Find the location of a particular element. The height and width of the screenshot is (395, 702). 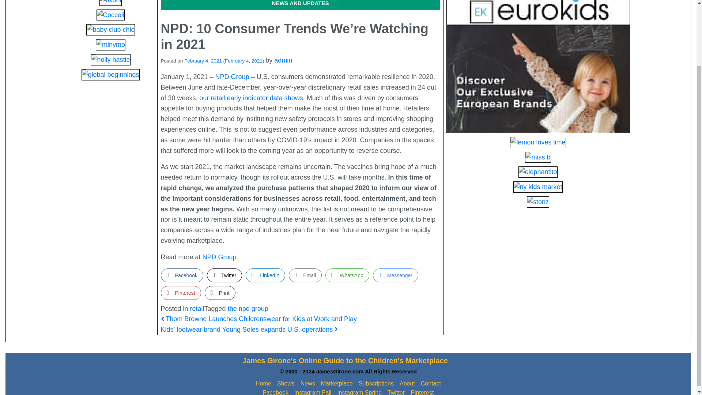

Shows is located at coordinates (286, 383).